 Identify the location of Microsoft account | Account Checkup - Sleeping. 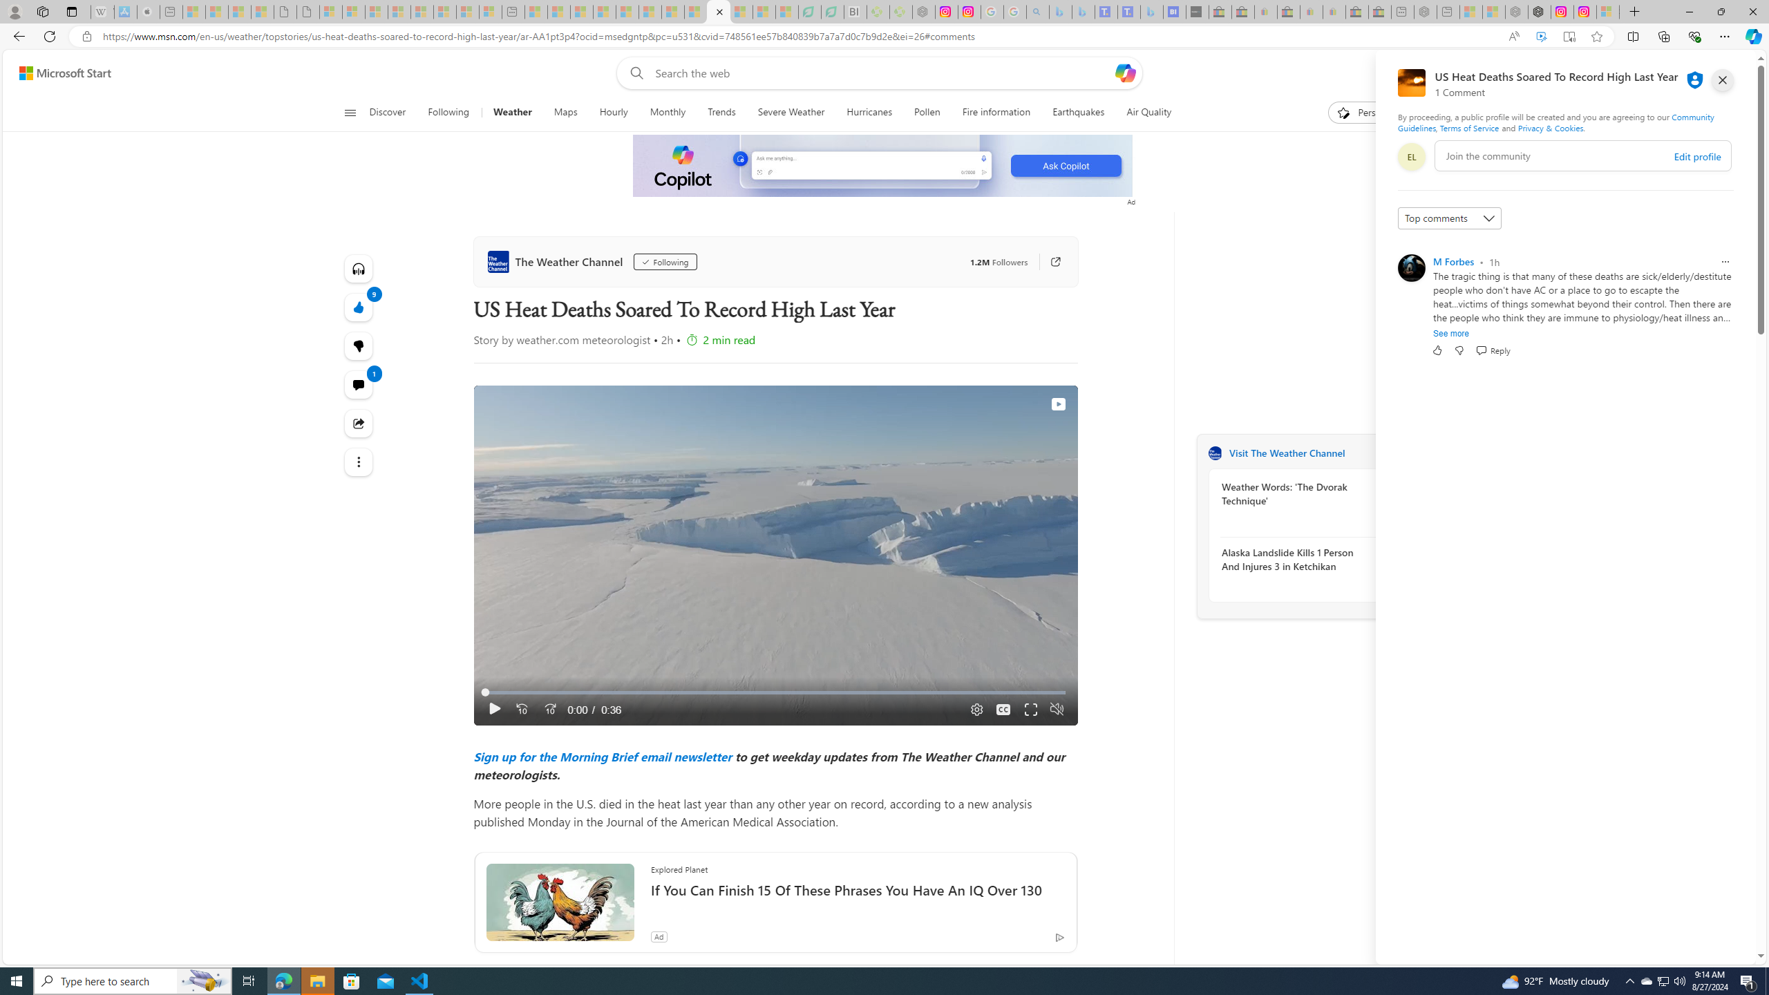
(491, 12).